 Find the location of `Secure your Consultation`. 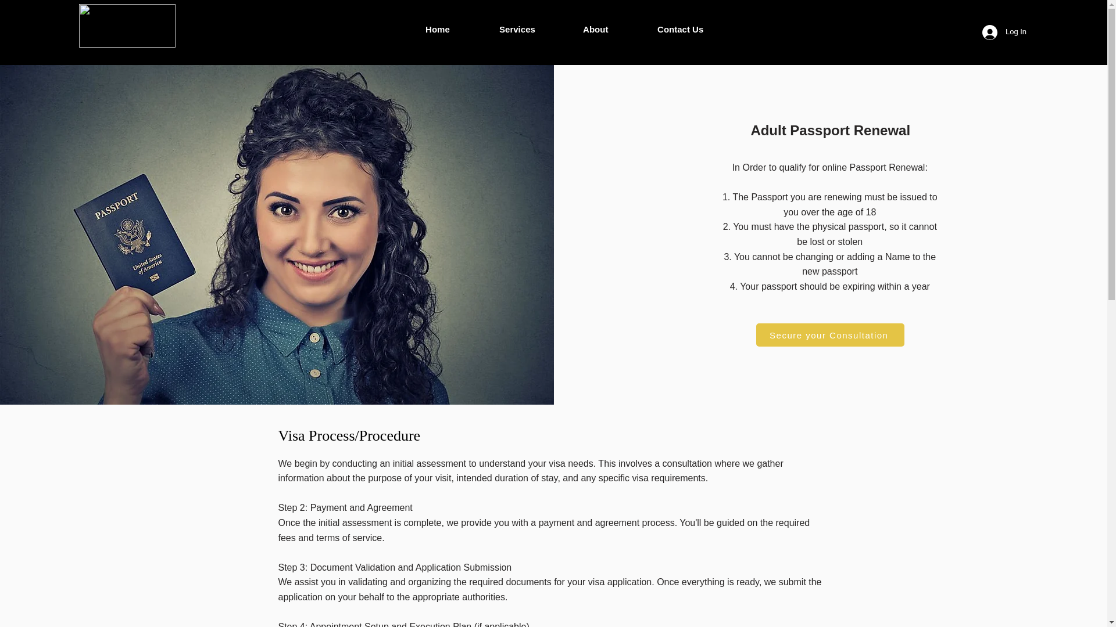

Secure your Consultation is located at coordinates (830, 335).